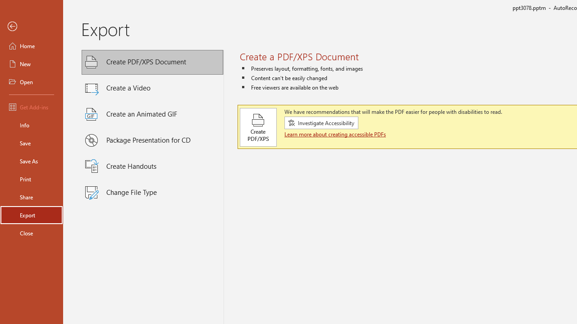  Describe the element at coordinates (152, 140) in the screenshot. I see `Package Presentation for CD` at that location.